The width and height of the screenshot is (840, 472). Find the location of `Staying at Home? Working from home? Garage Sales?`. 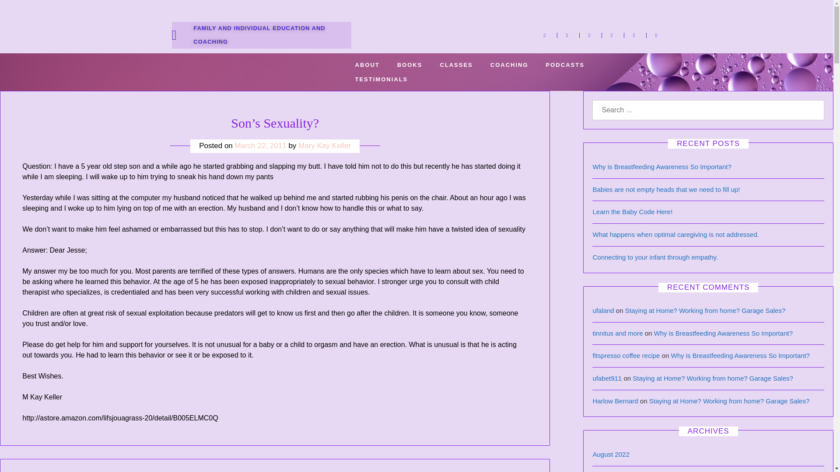

Staying at Home? Working from home? Garage Sales? is located at coordinates (712, 378).